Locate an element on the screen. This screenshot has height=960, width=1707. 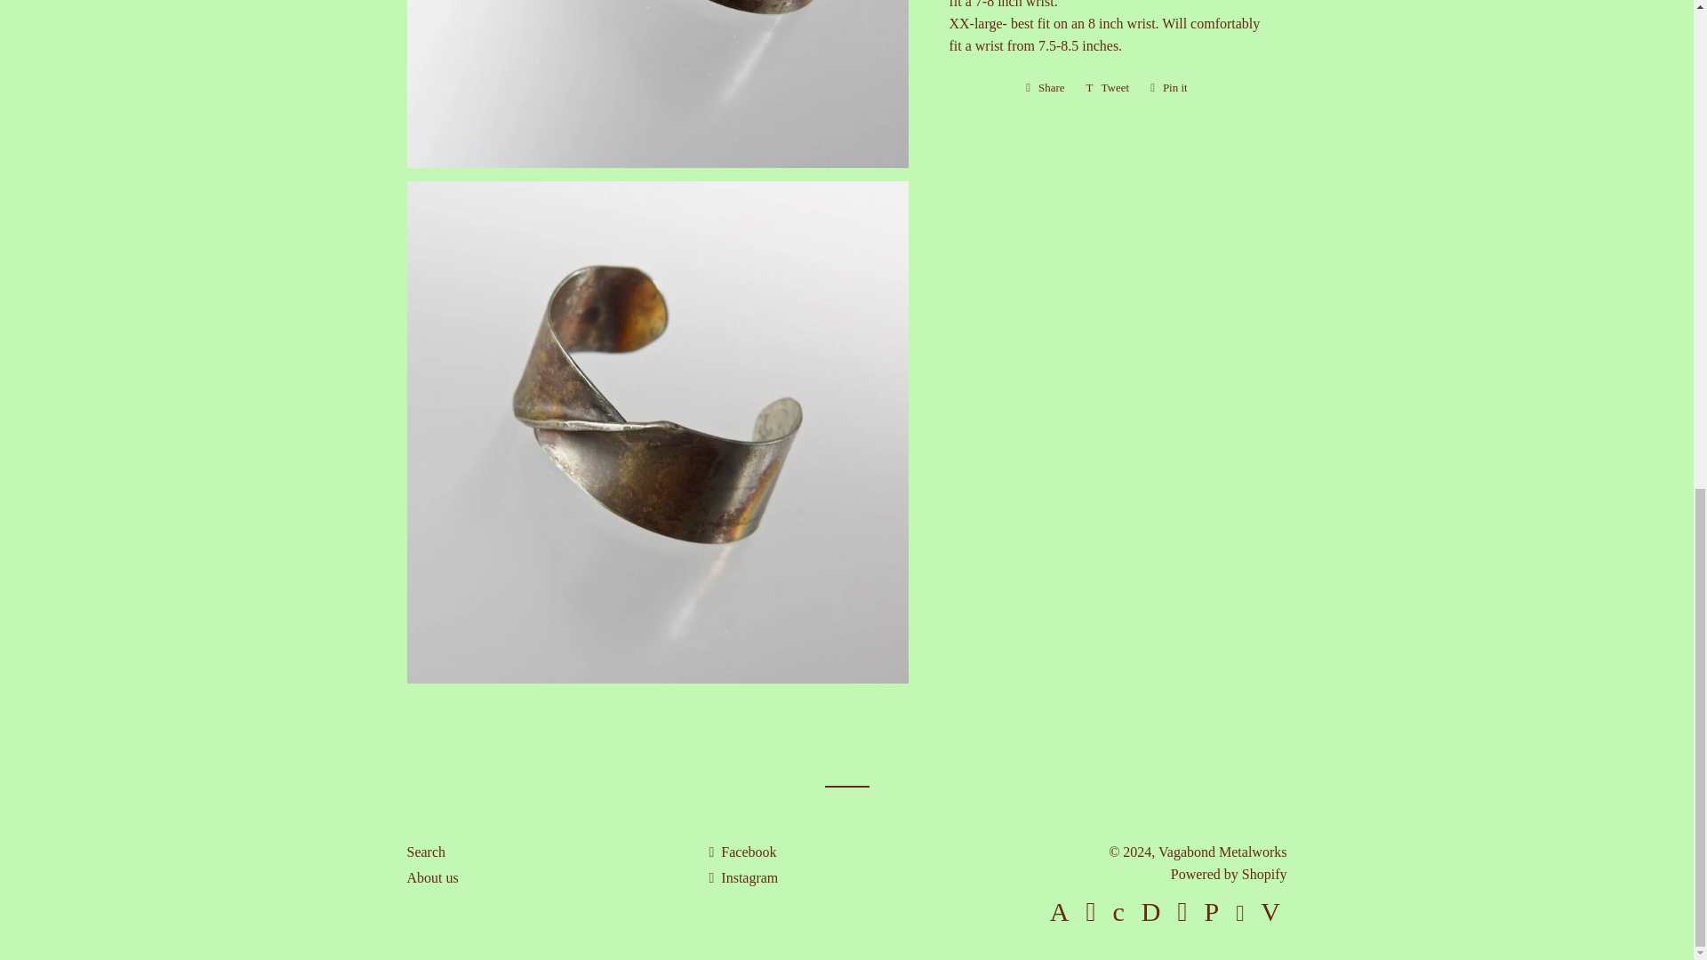
Tweet on Twitter is located at coordinates (1108, 88).